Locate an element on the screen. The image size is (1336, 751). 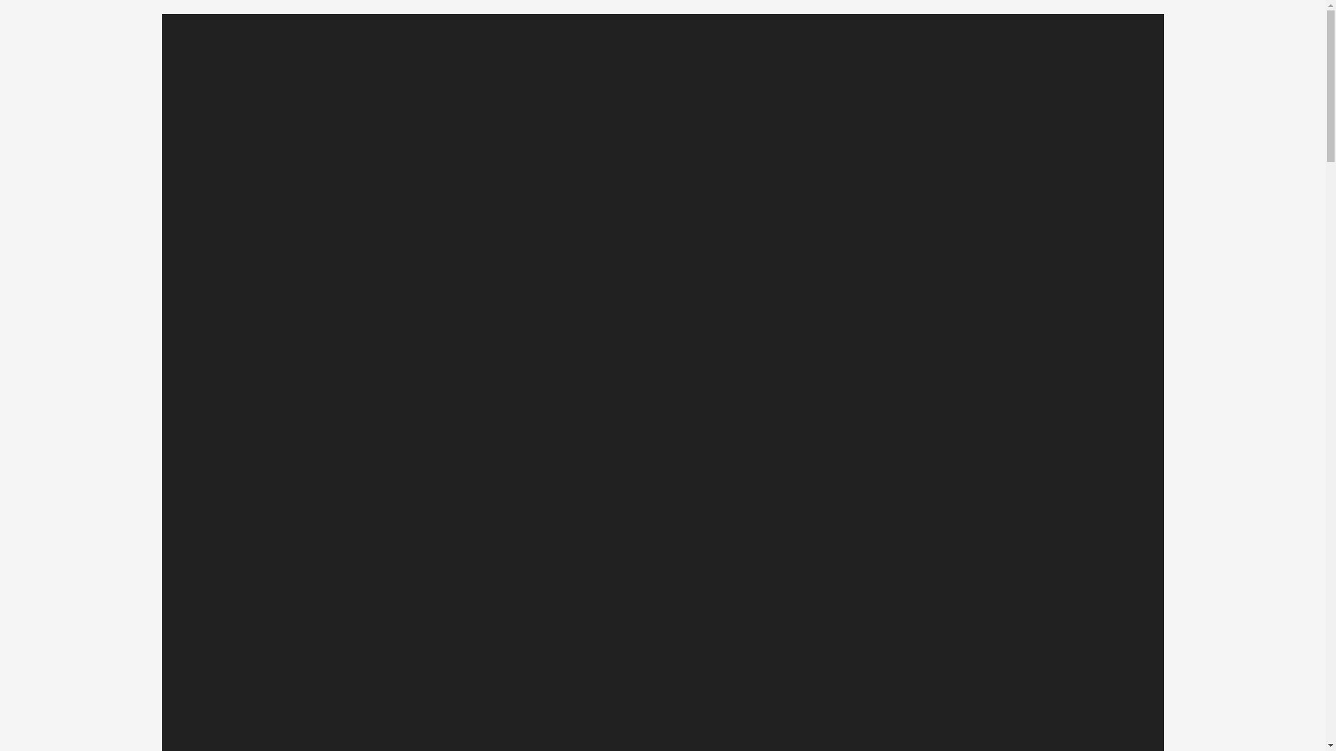
Pinterest is located at coordinates (916, 701).